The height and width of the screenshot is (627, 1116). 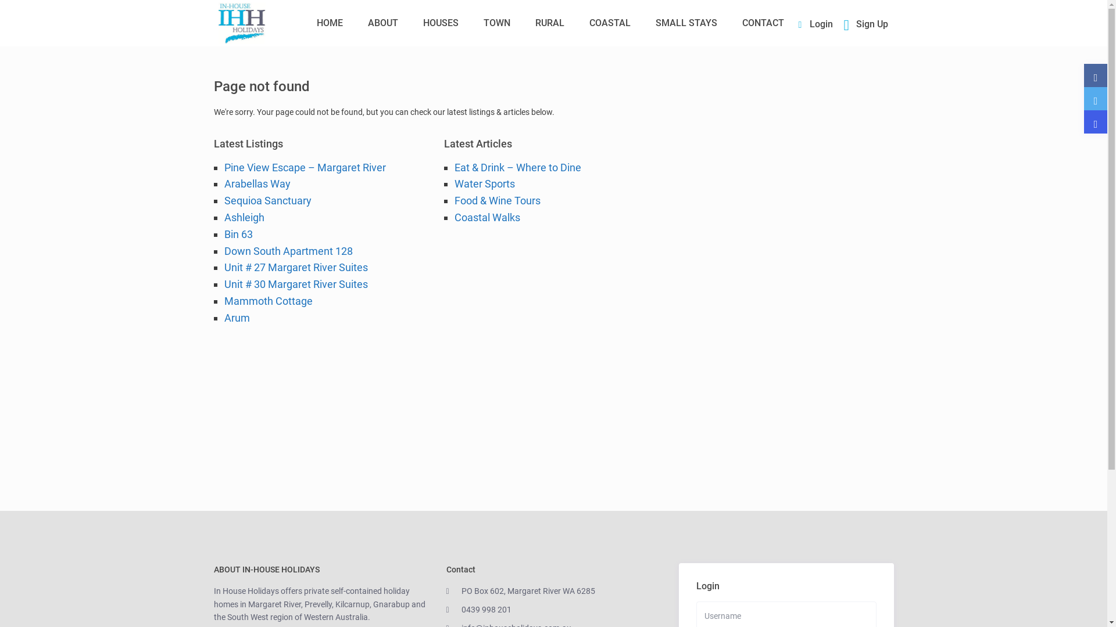 What do you see at coordinates (686, 23) in the screenshot?
I see `SMALL STAYS` at bounding box center [686, 23].